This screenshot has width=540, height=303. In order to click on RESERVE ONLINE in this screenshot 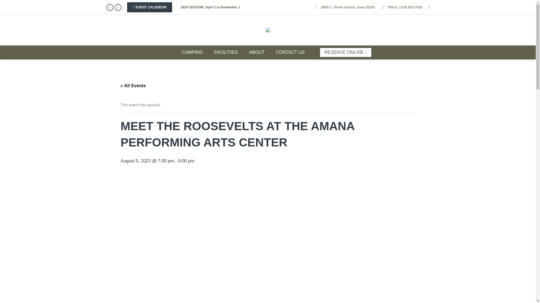, I will do `click(345, 52)`.